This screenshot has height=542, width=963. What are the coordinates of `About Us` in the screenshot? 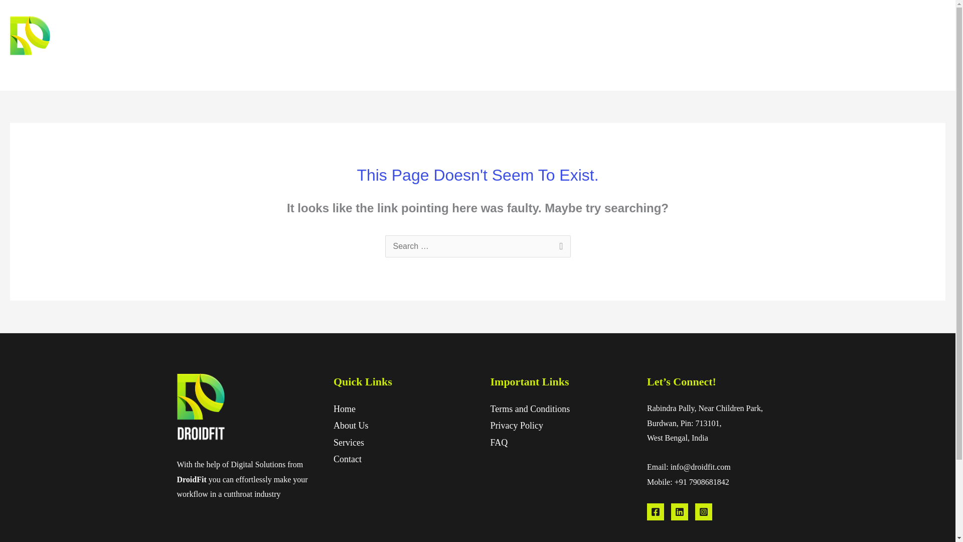 It's located at (351, 426).